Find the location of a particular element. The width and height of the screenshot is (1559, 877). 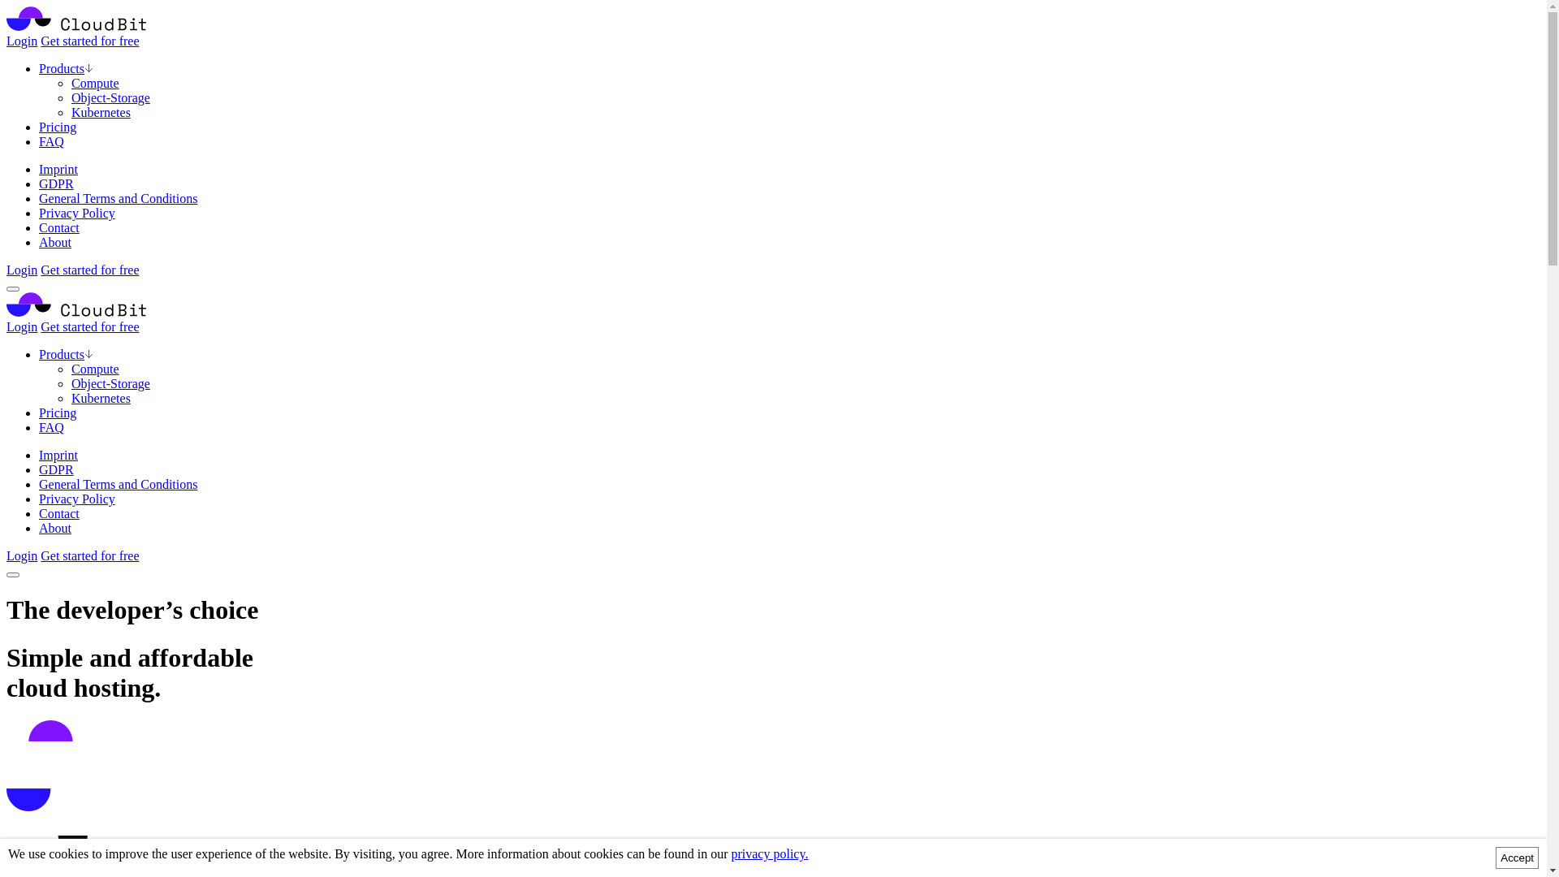

GDPR is located at coordinates (57, 469).